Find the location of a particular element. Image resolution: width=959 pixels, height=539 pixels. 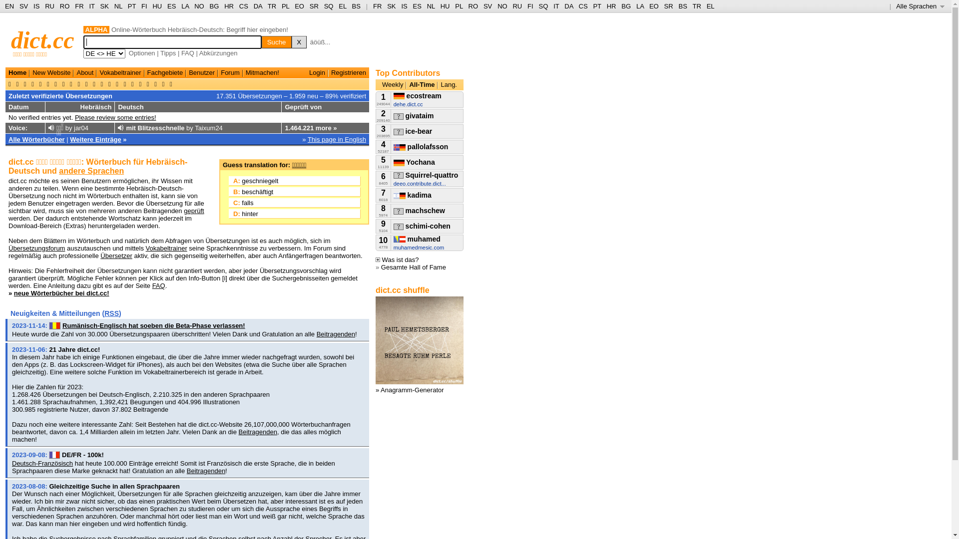

LA is located at coordinates (185, 6).